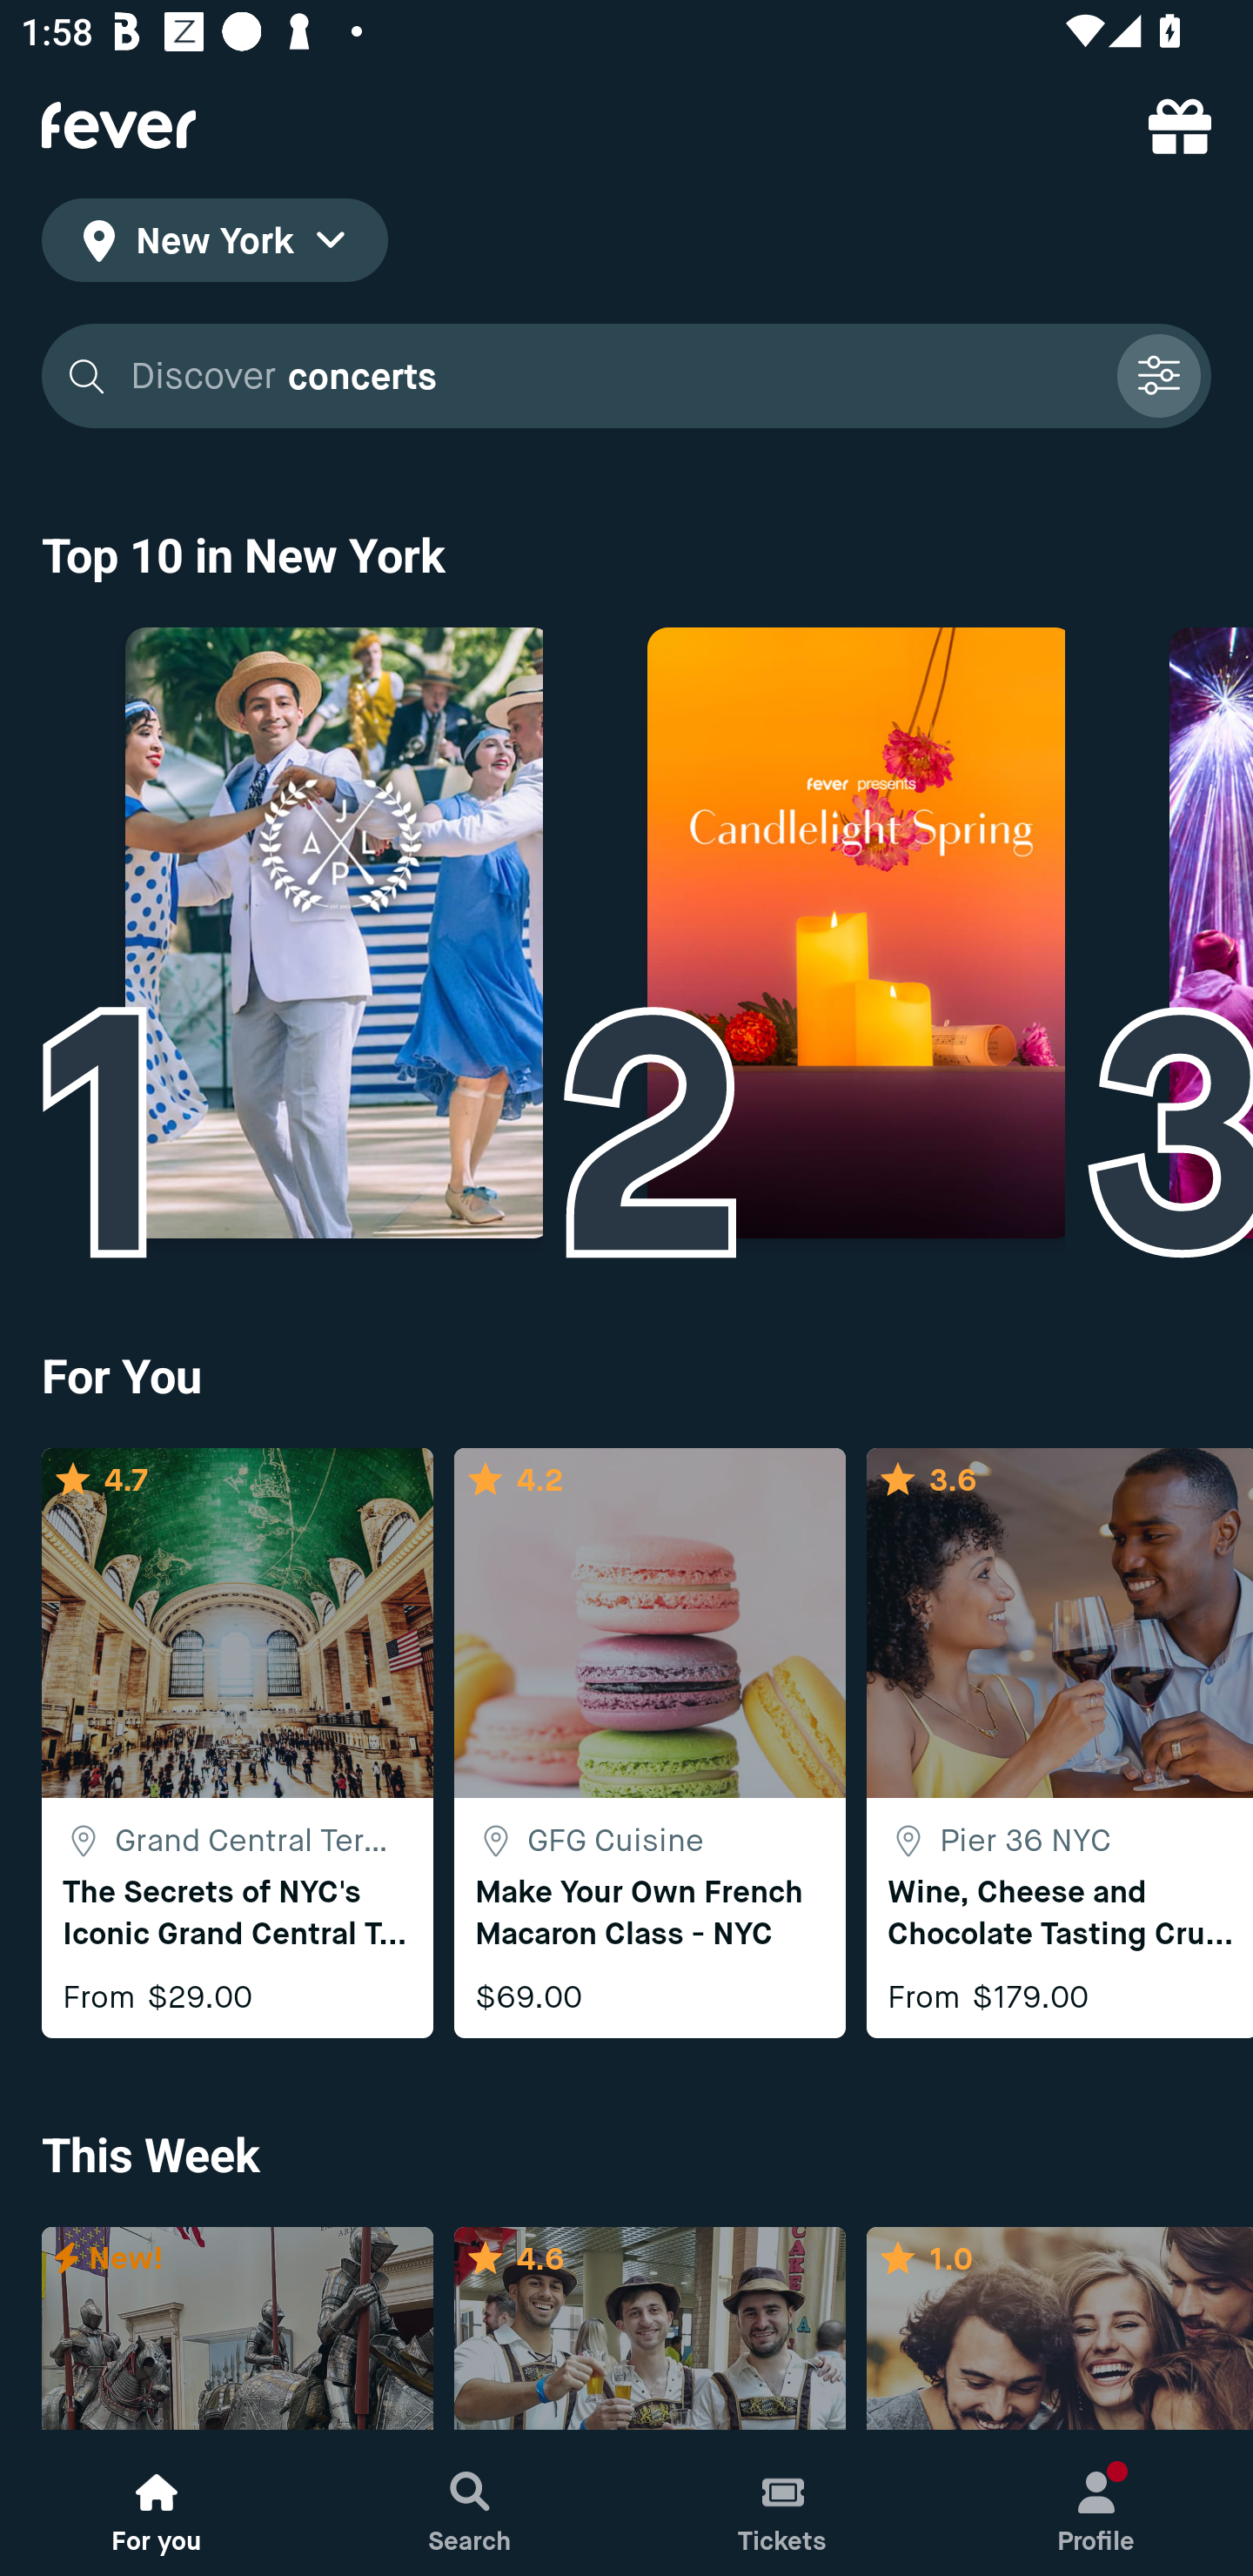 This screenshot has width=1253, height=2576. Describe the element at coordinates (214, 245) in the screenshot. I see `location icon New York location icon` at that location.